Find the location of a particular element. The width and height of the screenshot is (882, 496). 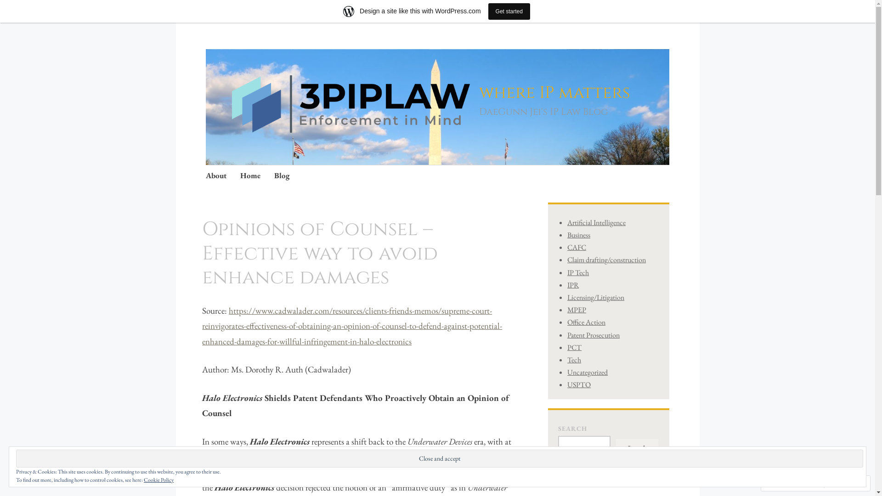

MPEP is located at coordinates (577, 310).